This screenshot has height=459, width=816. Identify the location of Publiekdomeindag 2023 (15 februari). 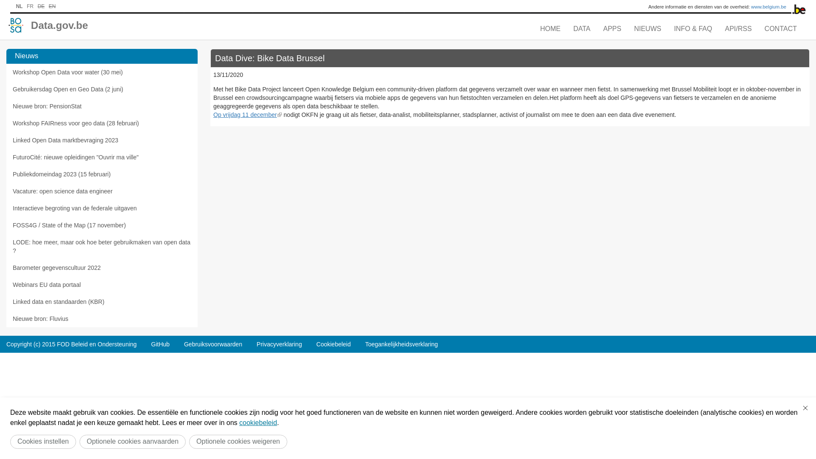
(102, 174).